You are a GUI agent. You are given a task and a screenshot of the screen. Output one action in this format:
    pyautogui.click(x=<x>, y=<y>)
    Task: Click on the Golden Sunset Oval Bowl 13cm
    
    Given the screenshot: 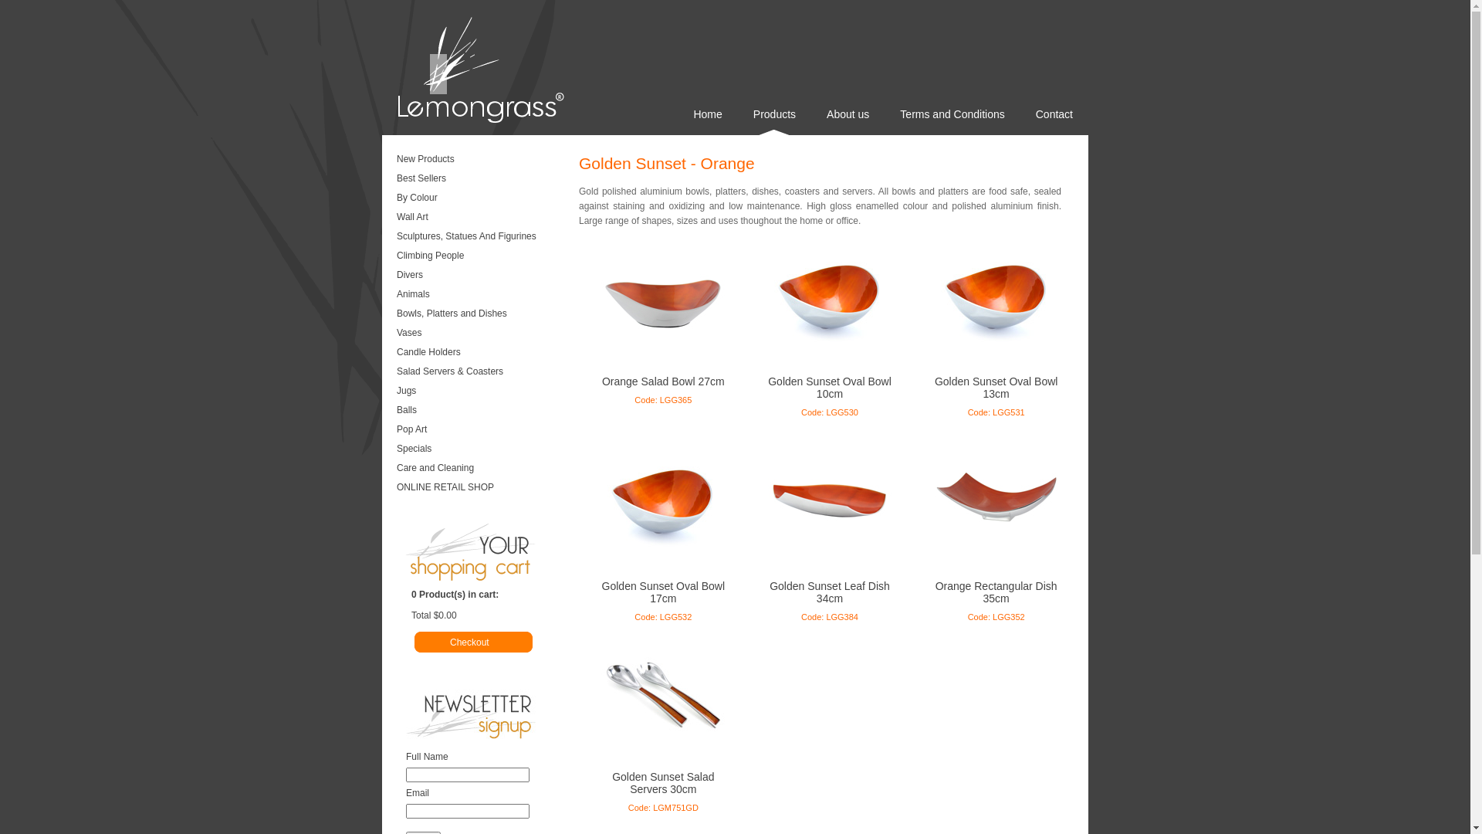 What is the action you would take?
    pyautogui.click(x=996, y=388)
    